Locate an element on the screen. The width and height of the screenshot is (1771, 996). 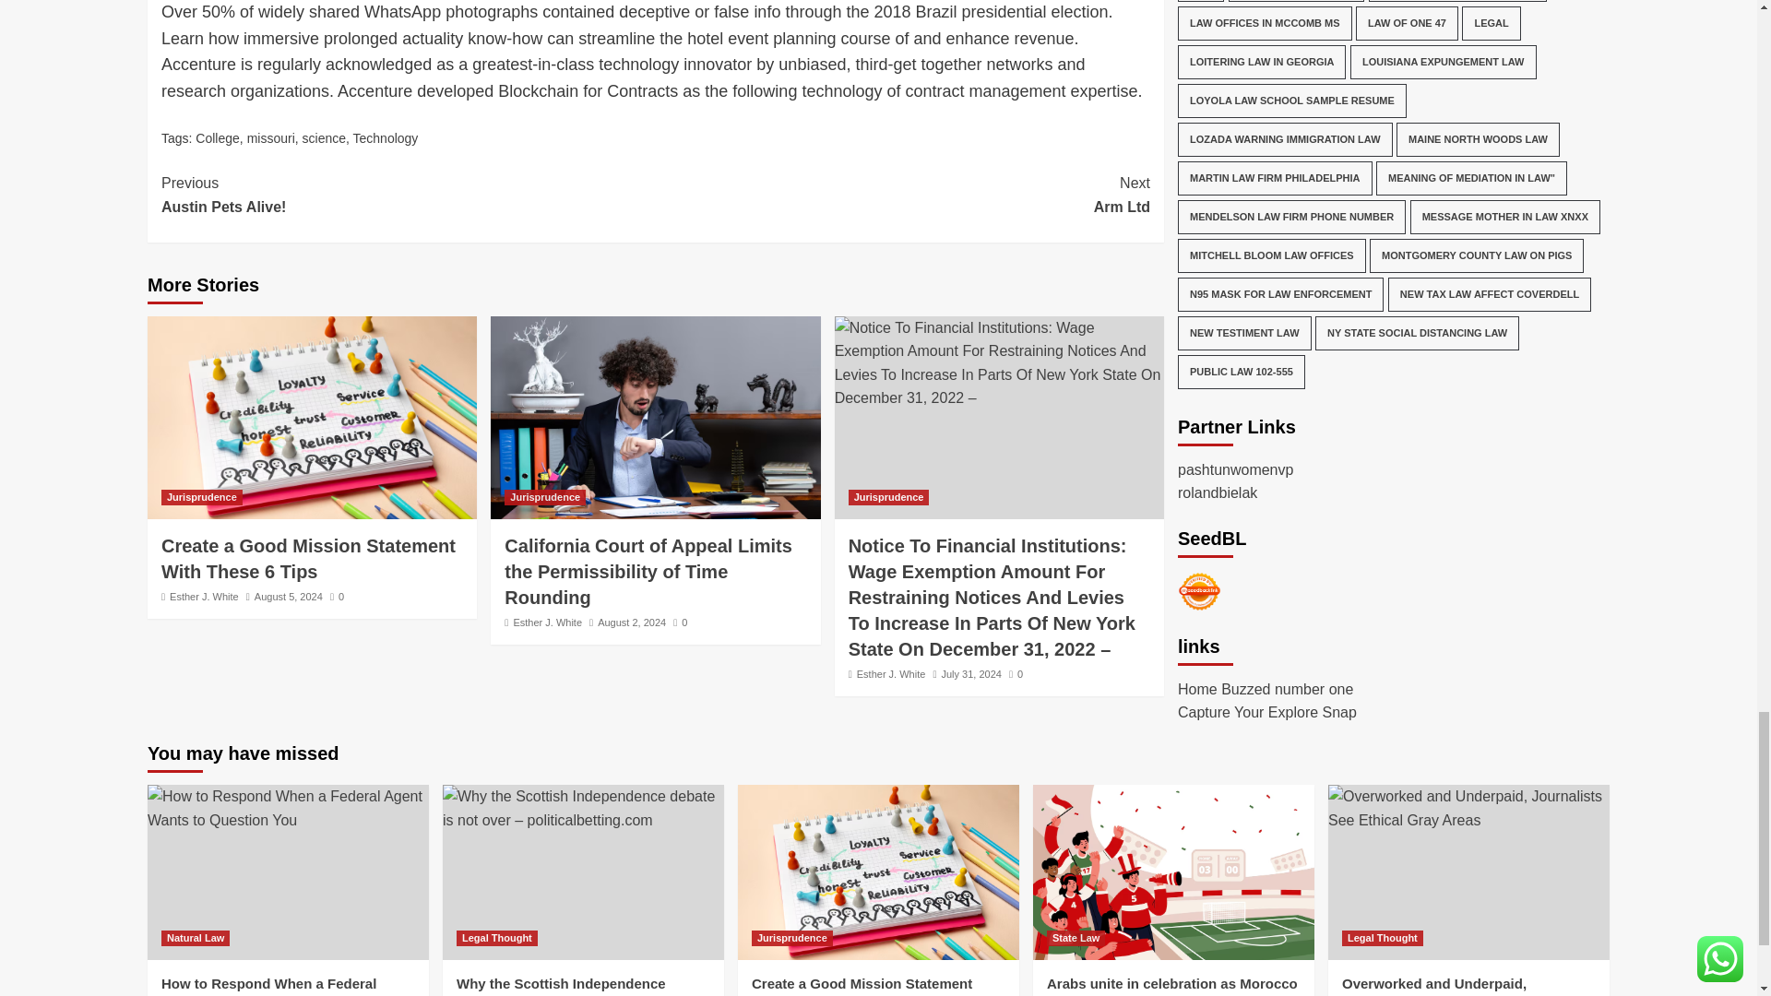
science is located at coordinates (324, 137).